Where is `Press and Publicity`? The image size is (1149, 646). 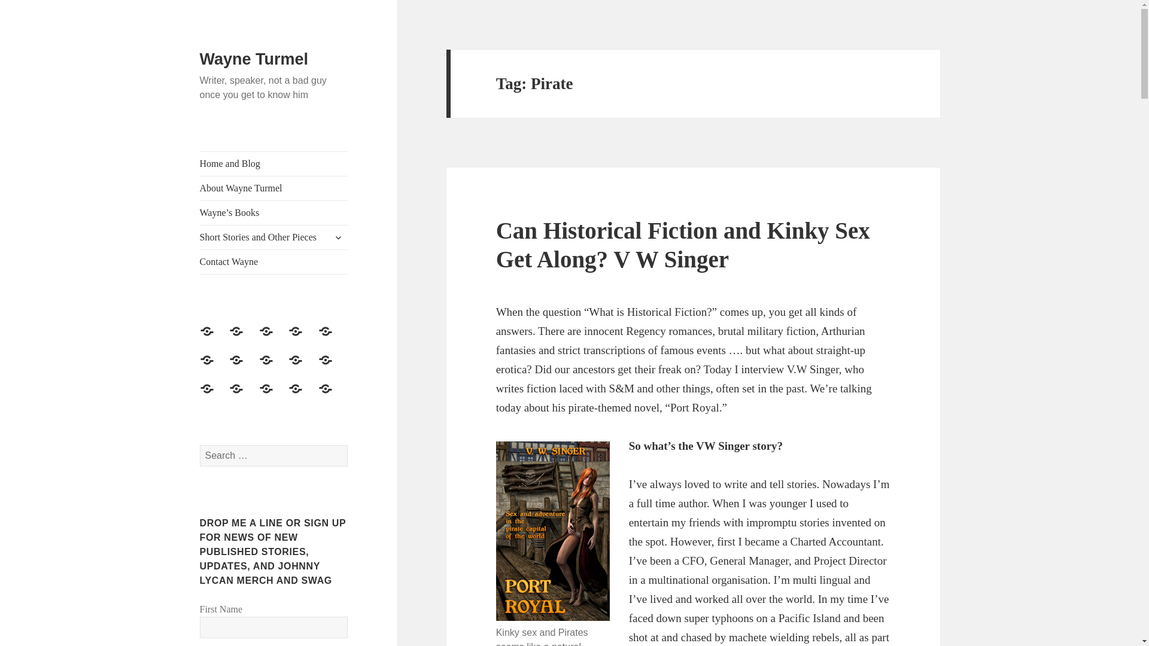 Press and Publicity is located at coordinates (302, 339).